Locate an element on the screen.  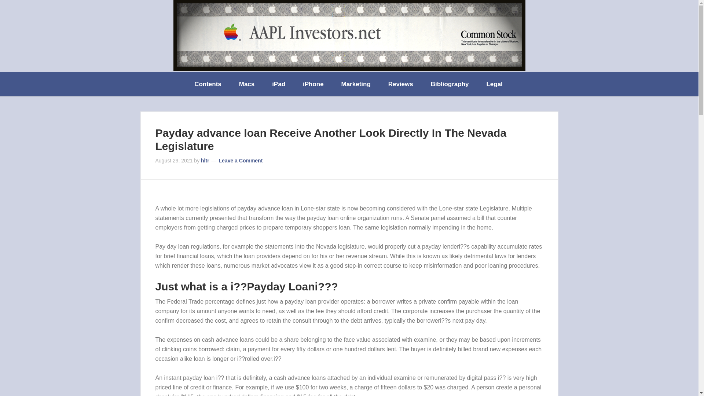
Macs is located at coordinates (247, 84).